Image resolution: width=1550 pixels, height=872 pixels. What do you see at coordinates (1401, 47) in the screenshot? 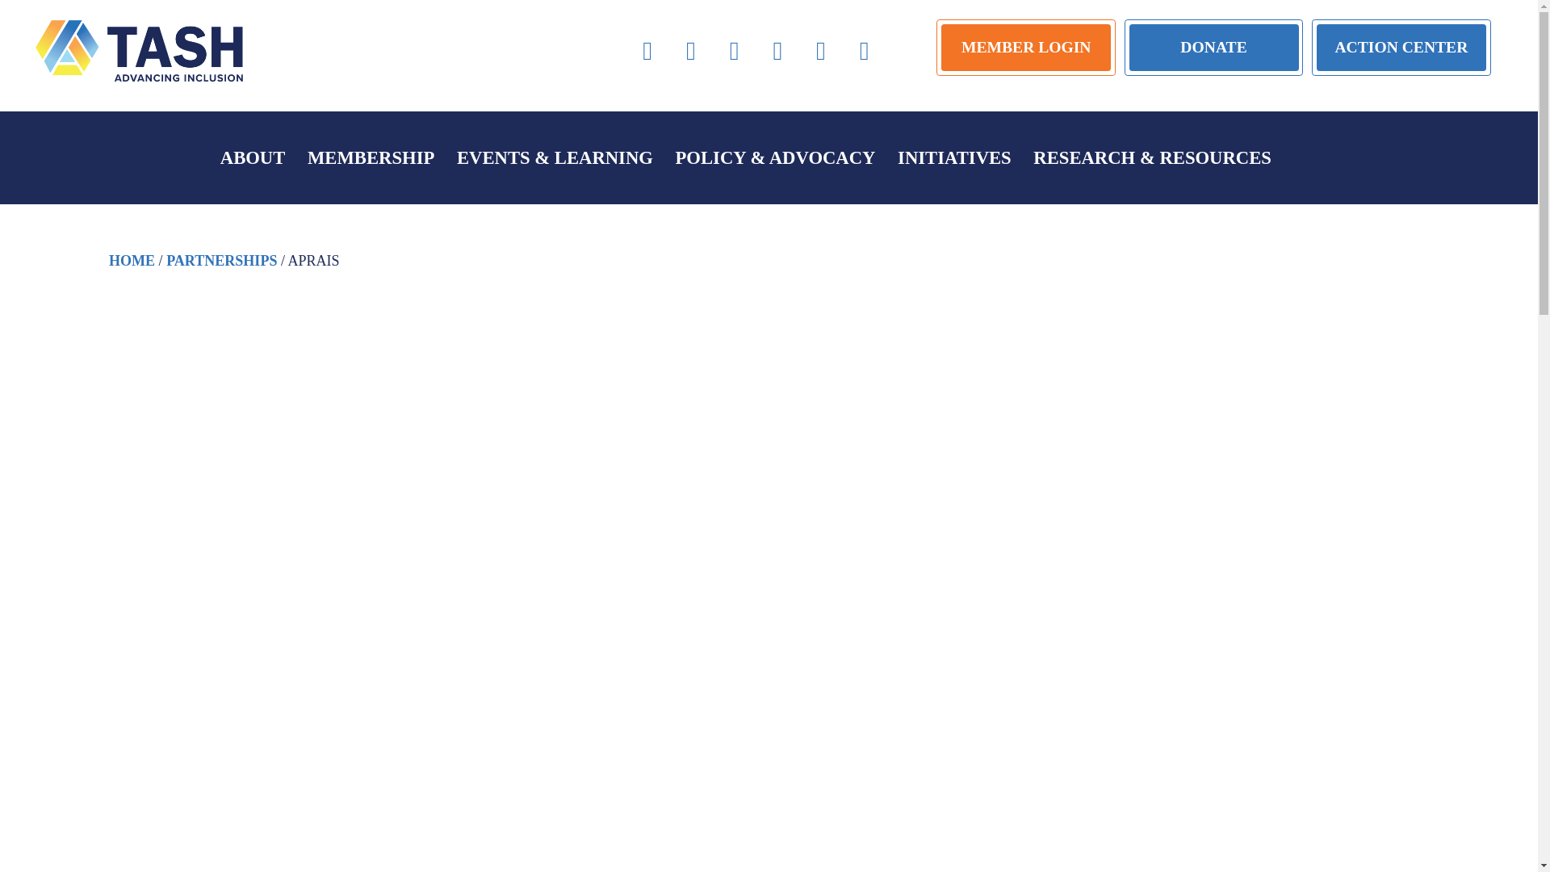
I see `ACTION CENTER` at bounding box center [1401, 47].